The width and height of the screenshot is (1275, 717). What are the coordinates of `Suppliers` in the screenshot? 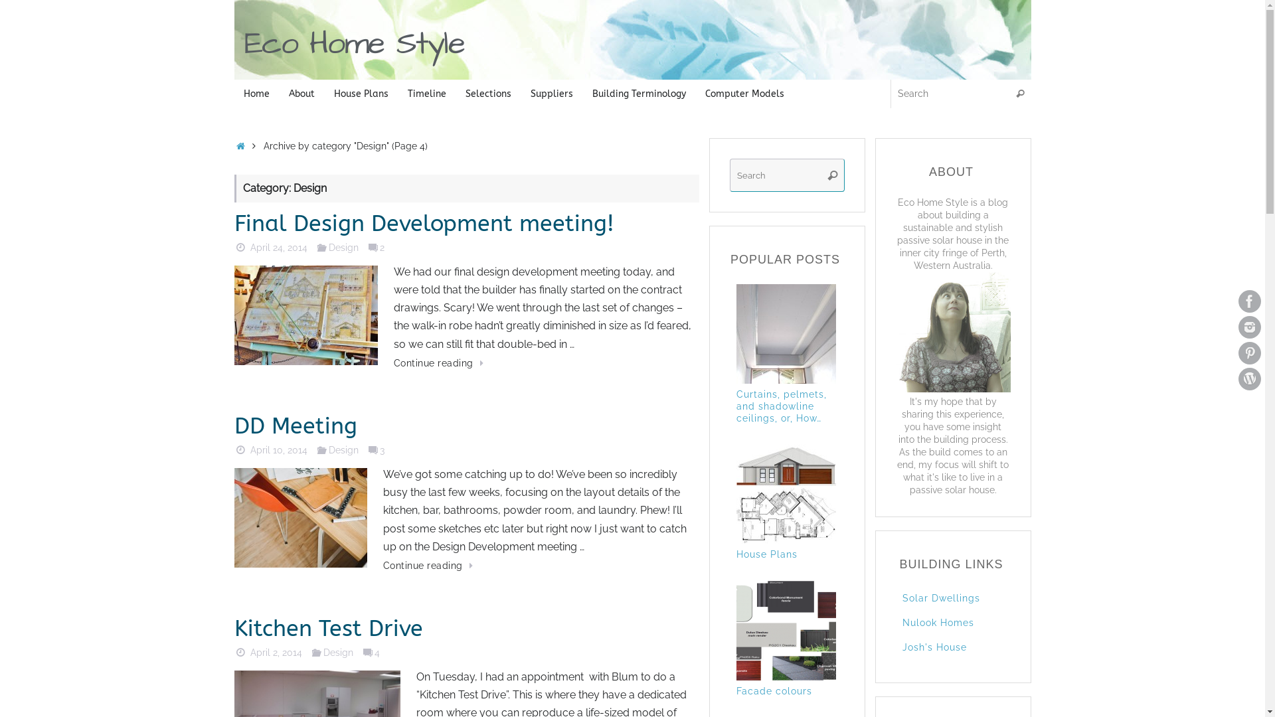 It's located at (551, 94).